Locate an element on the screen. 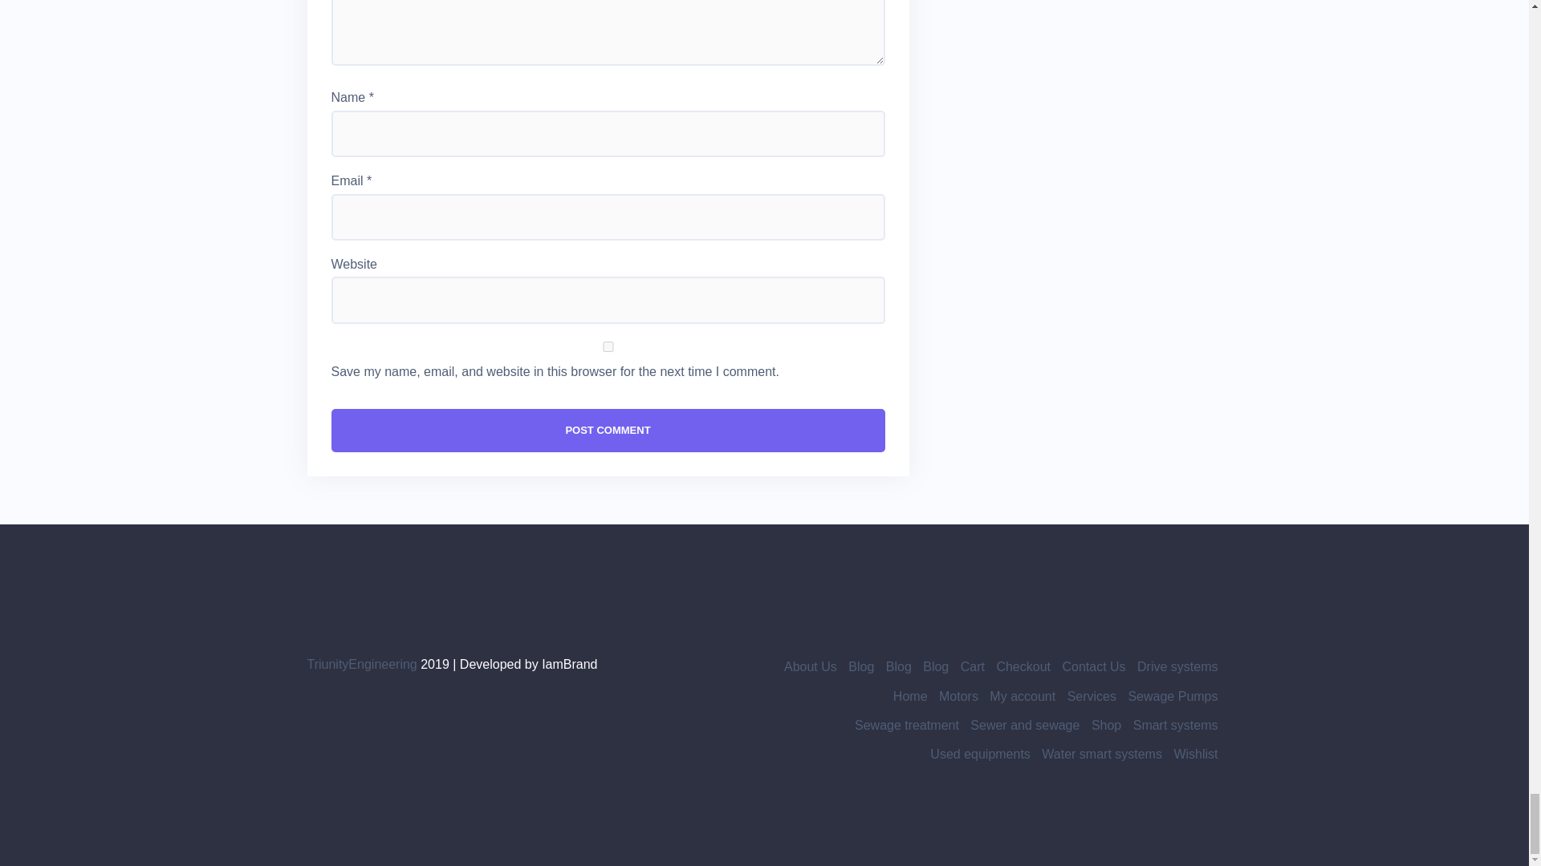 The width and height of the screenshot is (1541, 866). Used equipments is located at coordinates (981, 754).